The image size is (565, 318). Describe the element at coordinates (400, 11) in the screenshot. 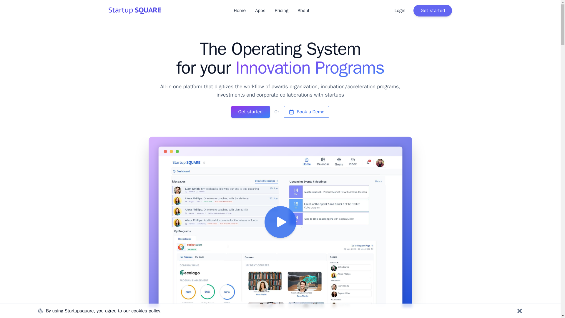

I see `Login` at that location.